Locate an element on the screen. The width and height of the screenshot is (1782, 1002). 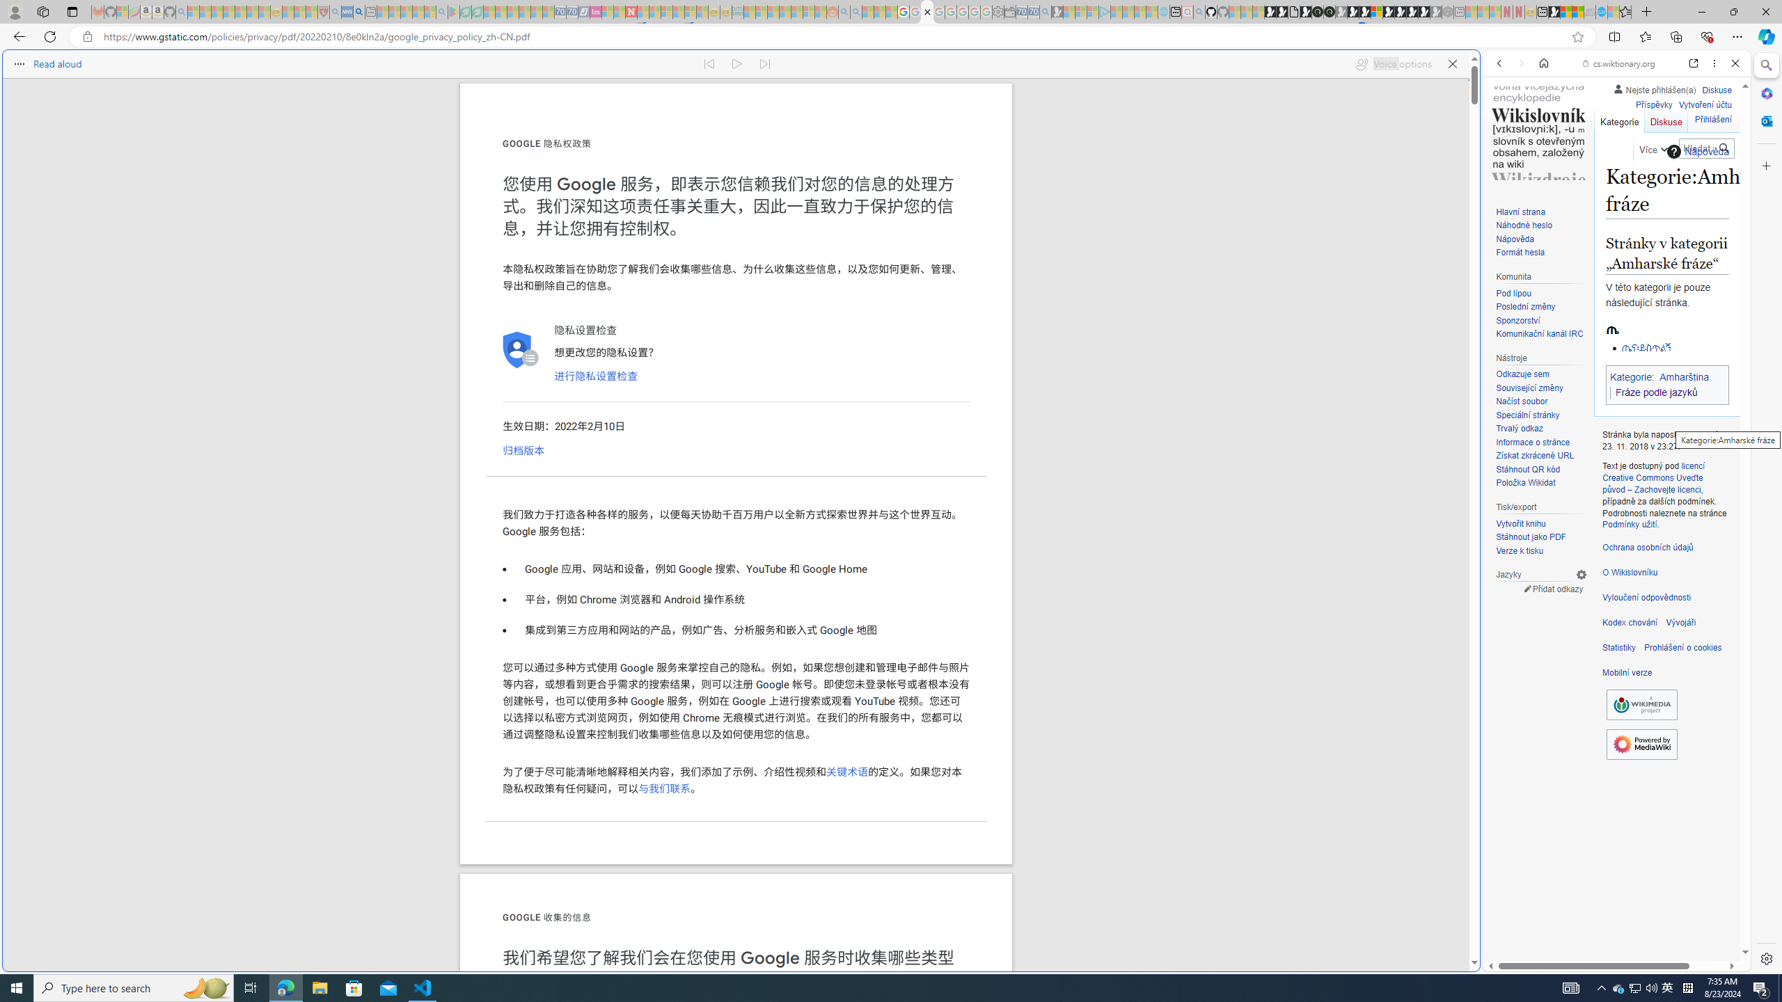
Home | Sky Blue Bikes - Sky Blue Bikes is located at coordinates (1369, 296).